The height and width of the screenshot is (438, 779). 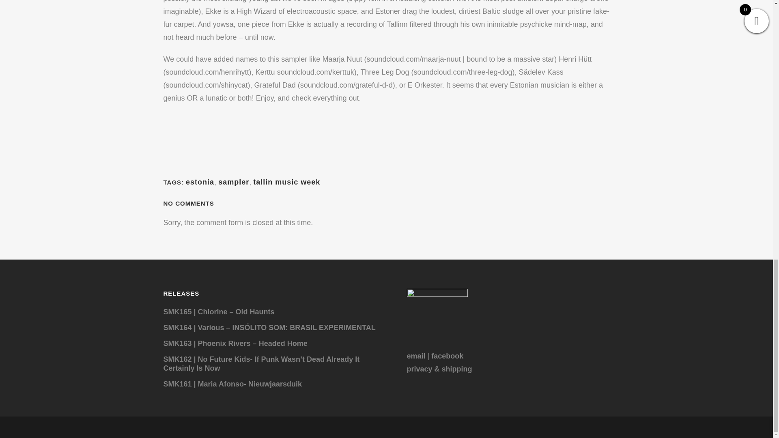 I want to click on sampler, so click(x=234, y=182).